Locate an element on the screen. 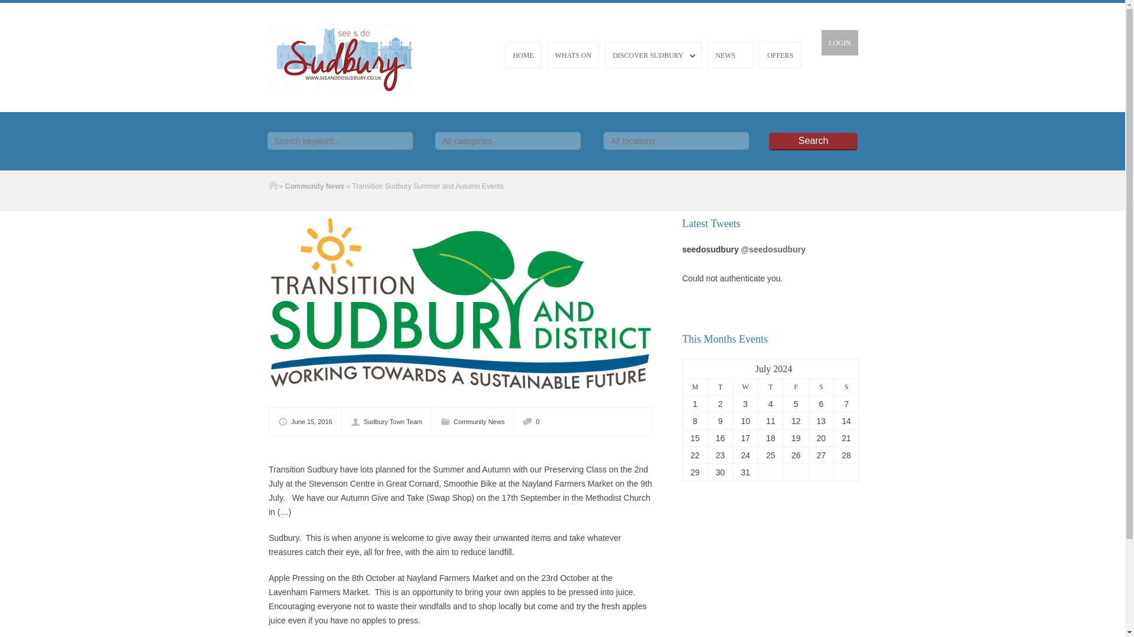  DISCOVER SUDBURY is located at coordinates (653, 55).